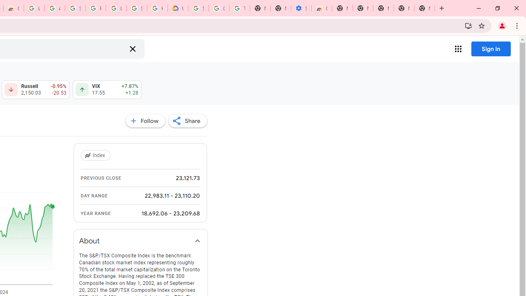 Image resolution: width=526 pixels, height=296 pixels. What do you see at coordinates (137, 8) in the screenshot?
I see `Sign in - Google Accounts` at bounding box center [137, 8].